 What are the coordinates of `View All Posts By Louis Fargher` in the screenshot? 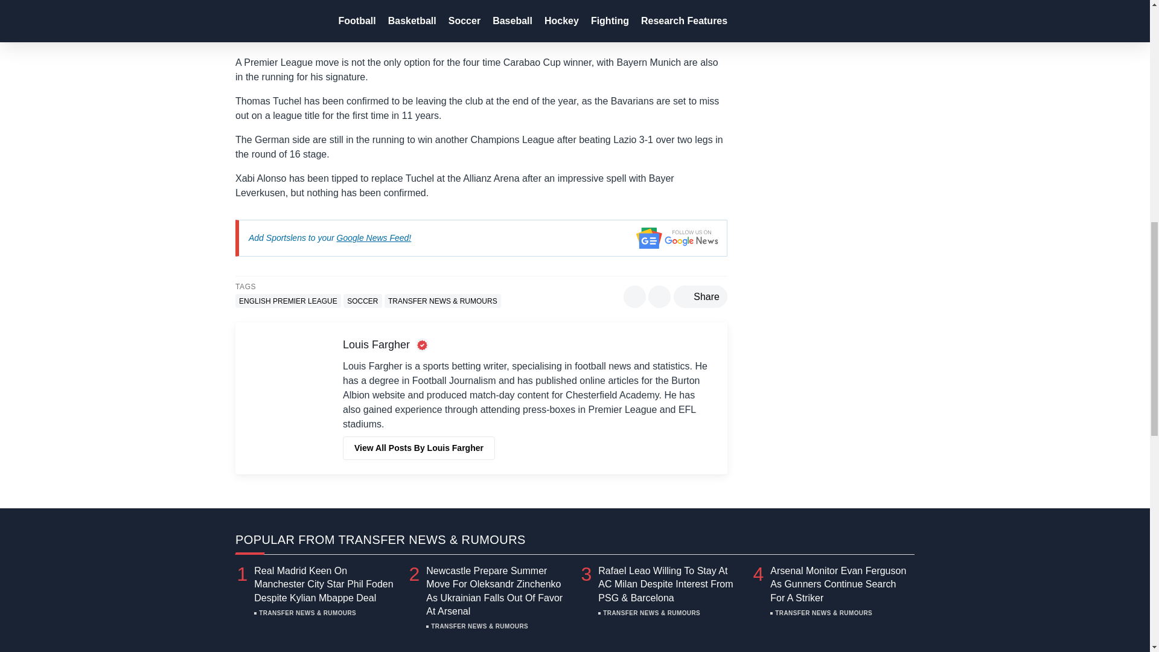 It's located at (419, 448).